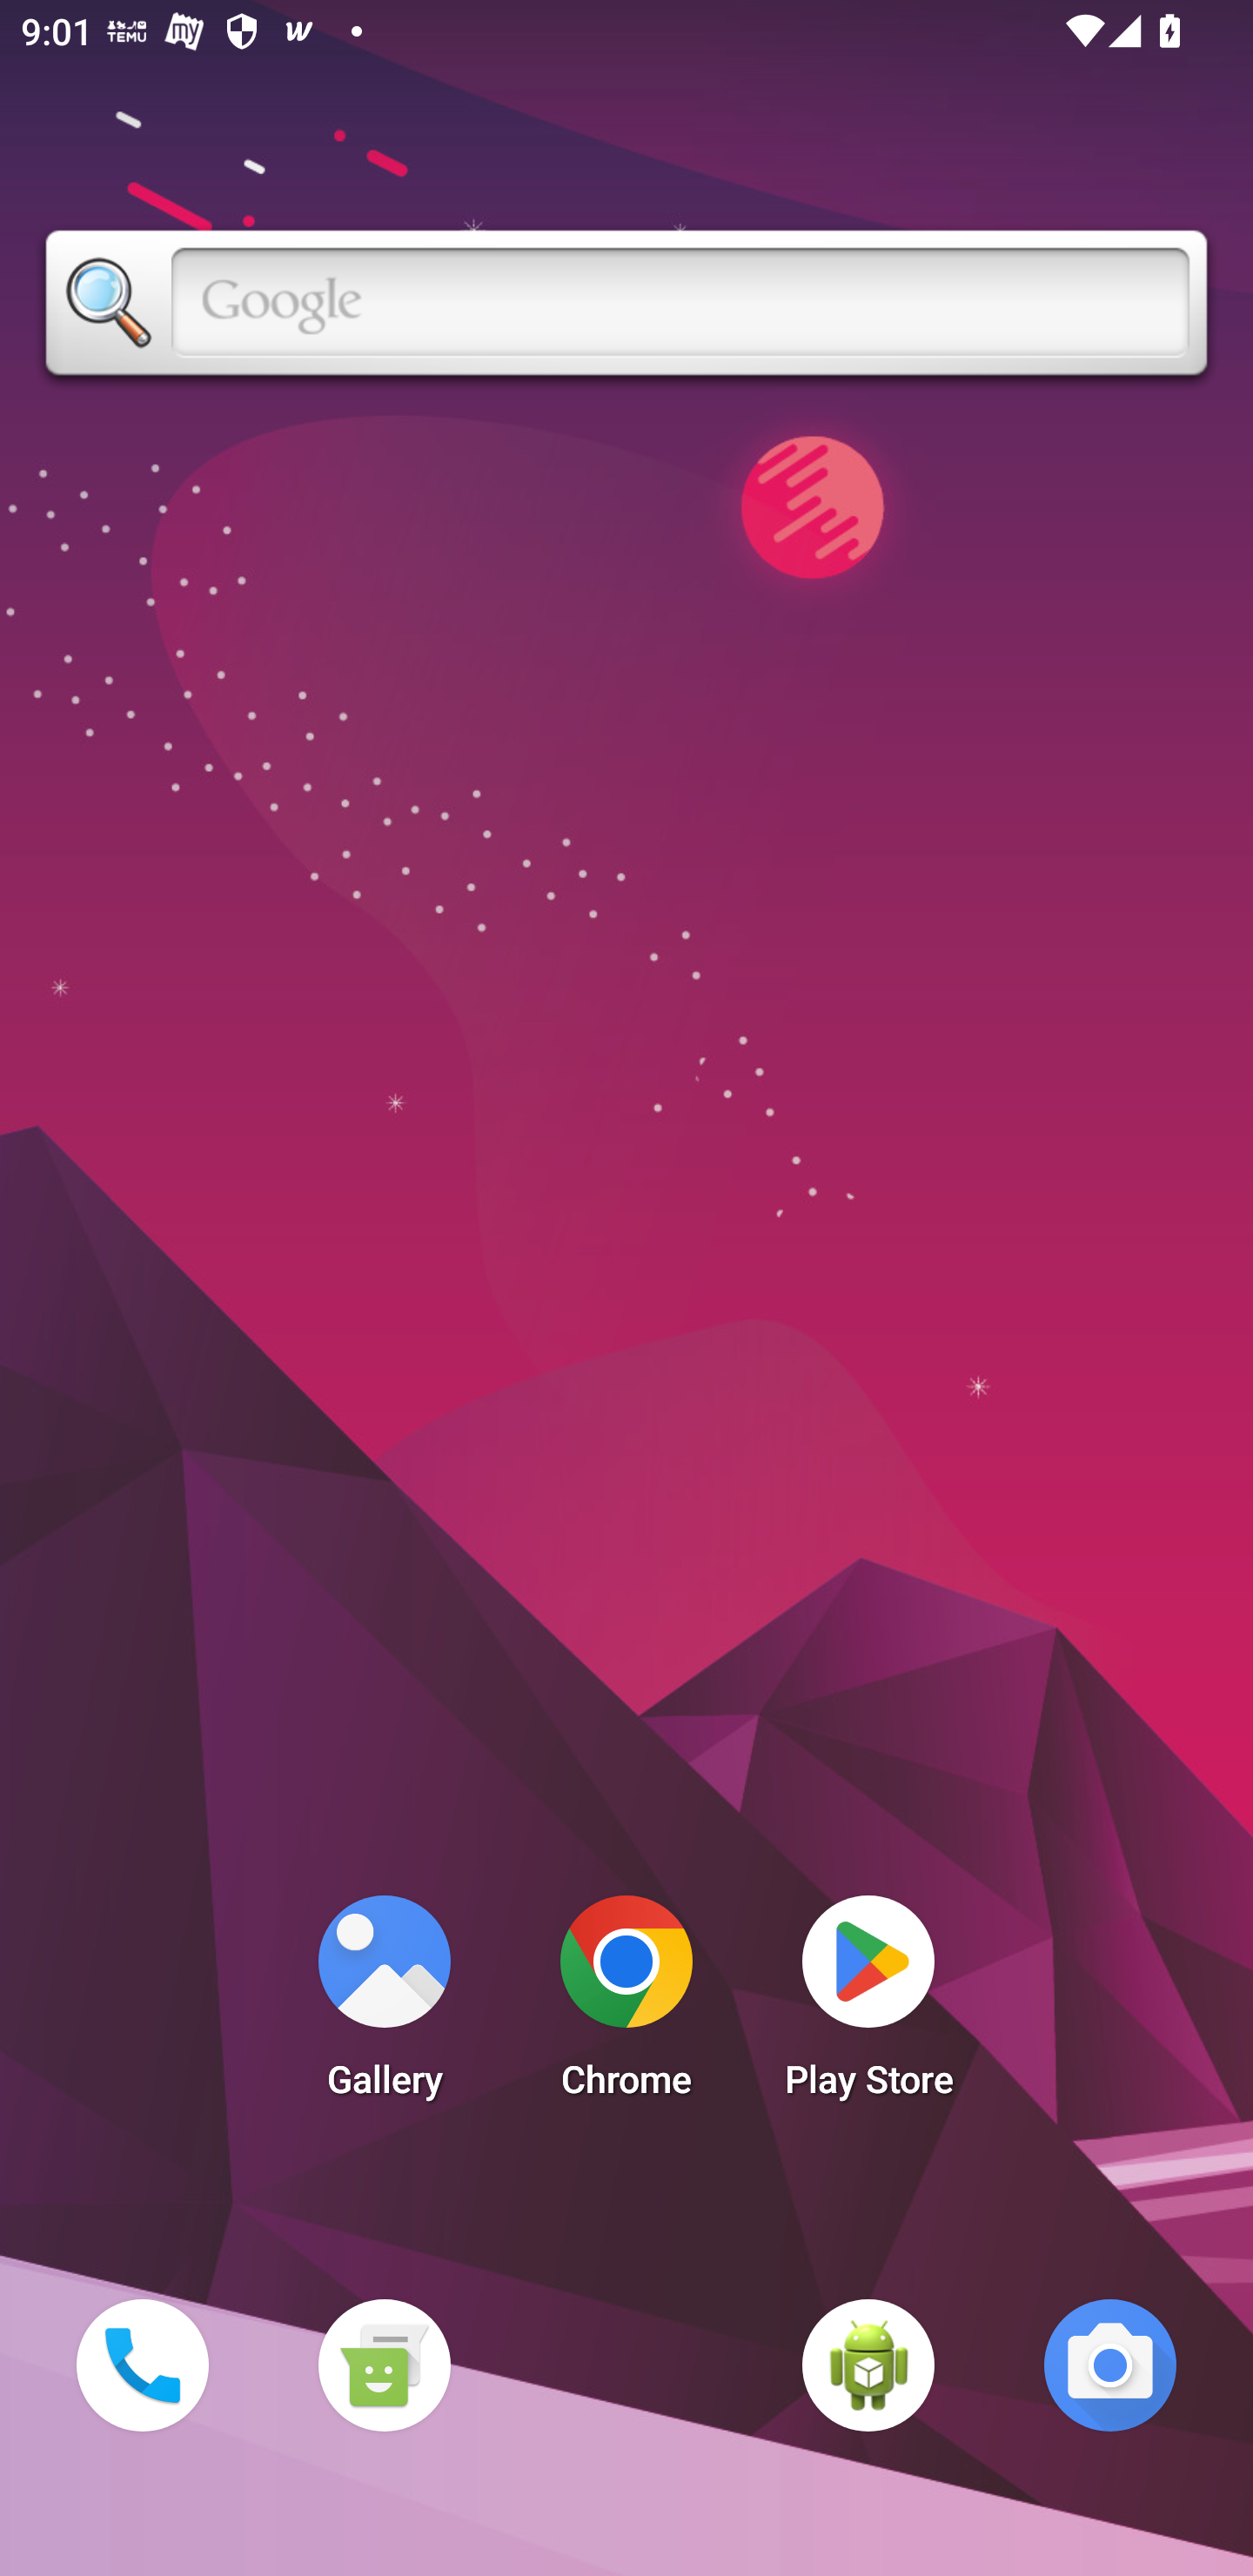  What do you see at coordinates (868, 2005) in the screenshot?
I see `Play Store` at bounding box center [868, 2005].